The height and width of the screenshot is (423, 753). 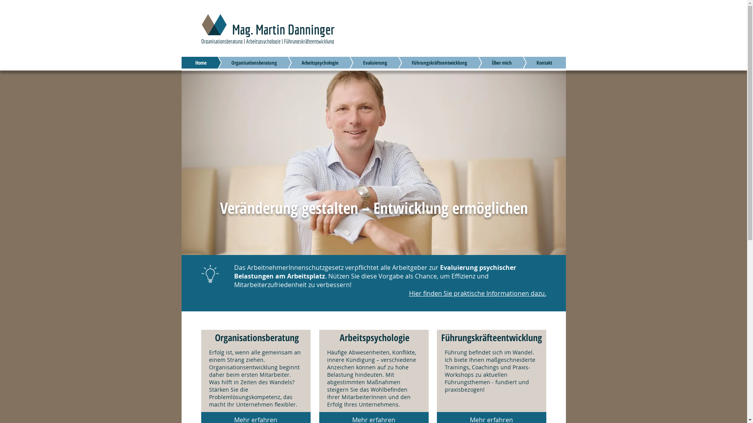 I want to click on Hier finden Sie praktische Informationen dazu., so click(x=477, y=293).